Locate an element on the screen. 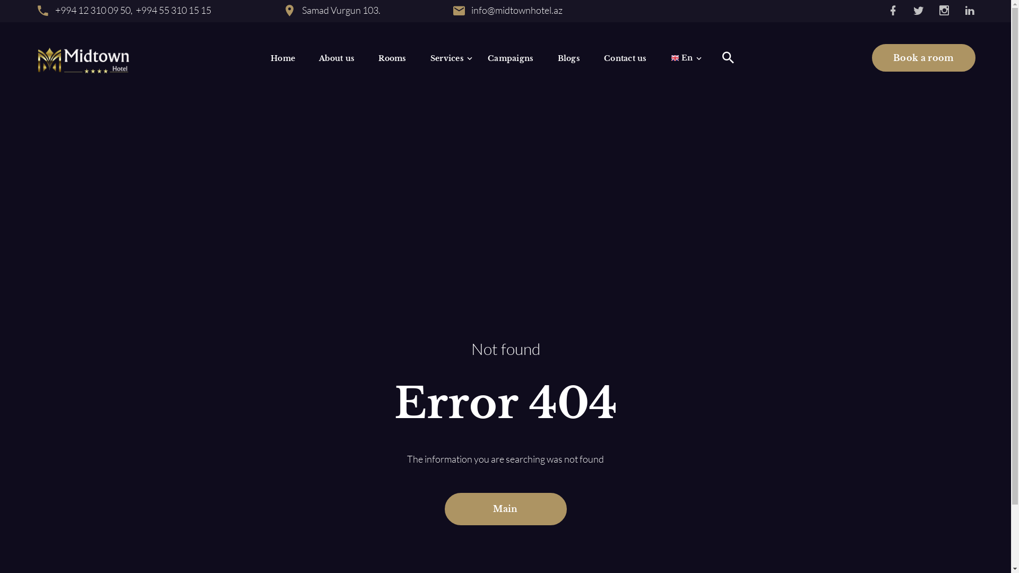  +994 55 310 15 15 is located at coordinates (174, 10).